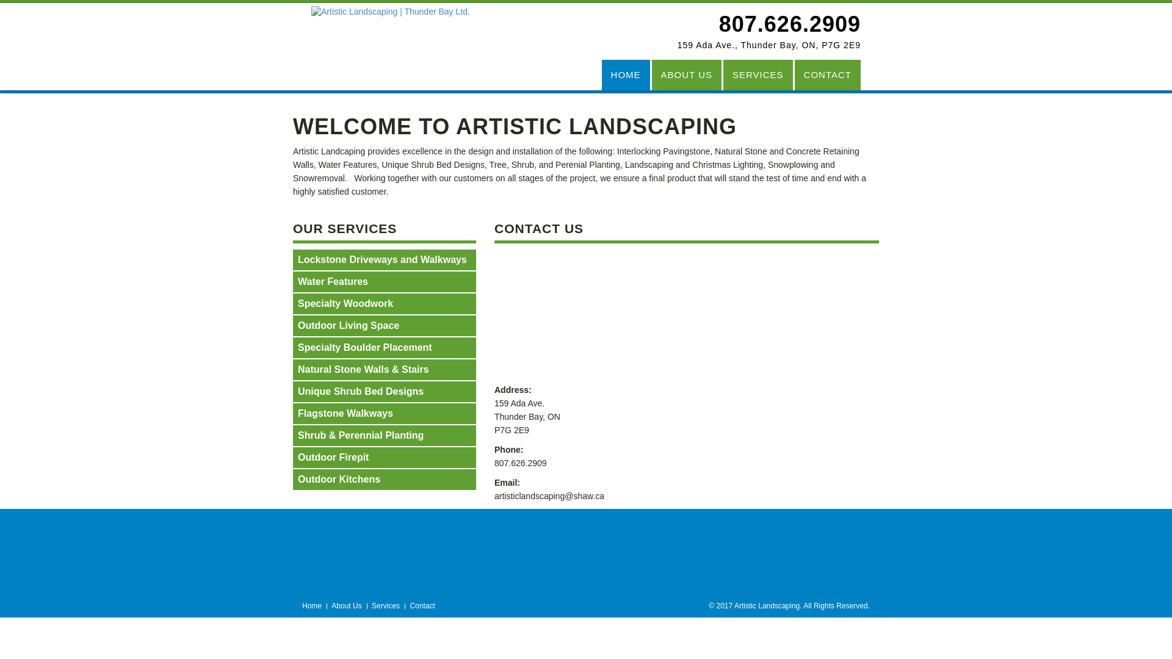 The height and width of the screenshot is (659, 1172). I want to click on Unique Shrub Bed Designs, so click(385, 392).